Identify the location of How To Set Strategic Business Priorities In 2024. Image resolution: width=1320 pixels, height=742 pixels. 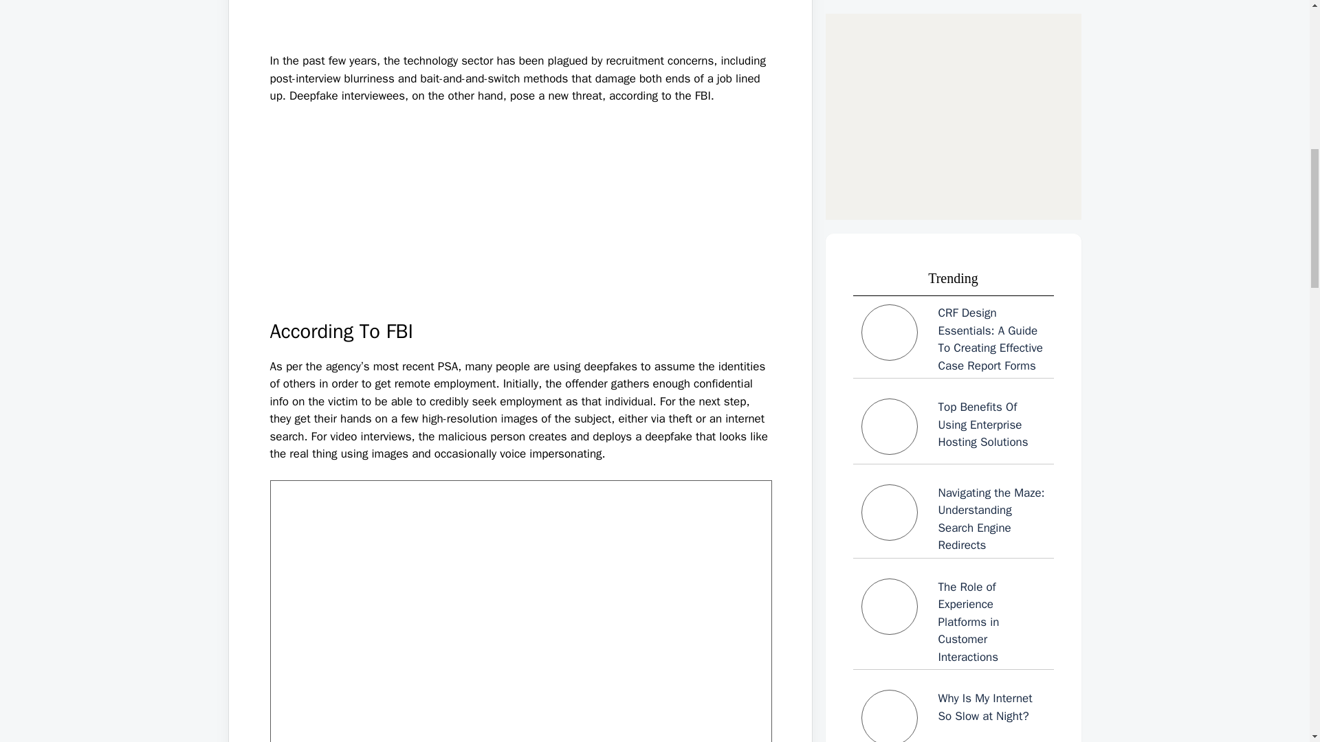
(953, 471).